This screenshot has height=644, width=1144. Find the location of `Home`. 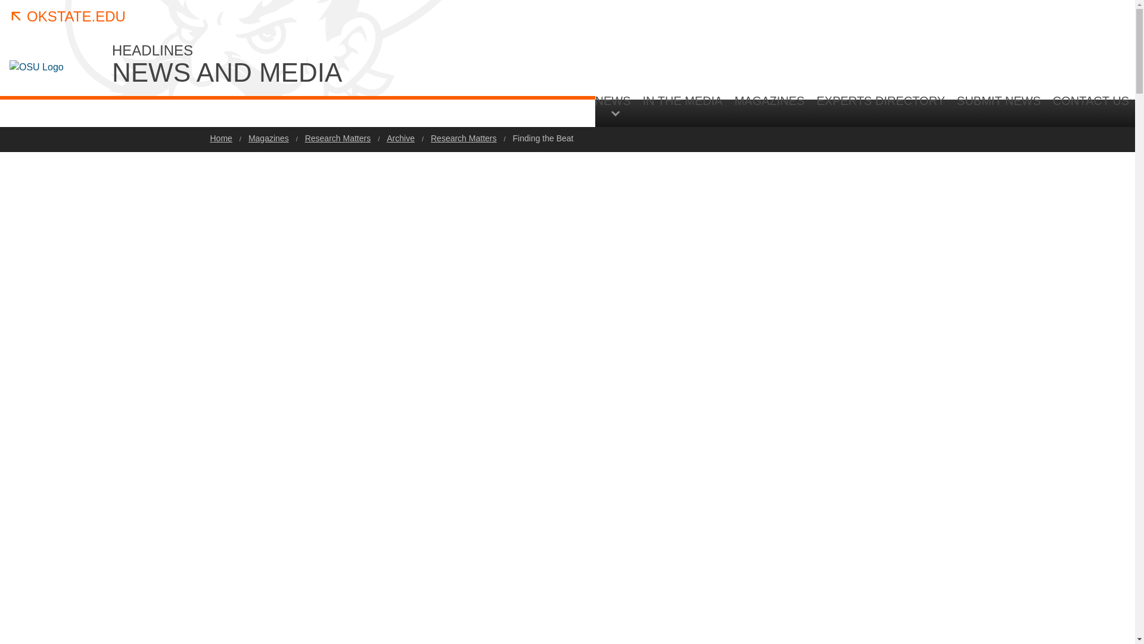

Home is located at coordinates (220, 138).